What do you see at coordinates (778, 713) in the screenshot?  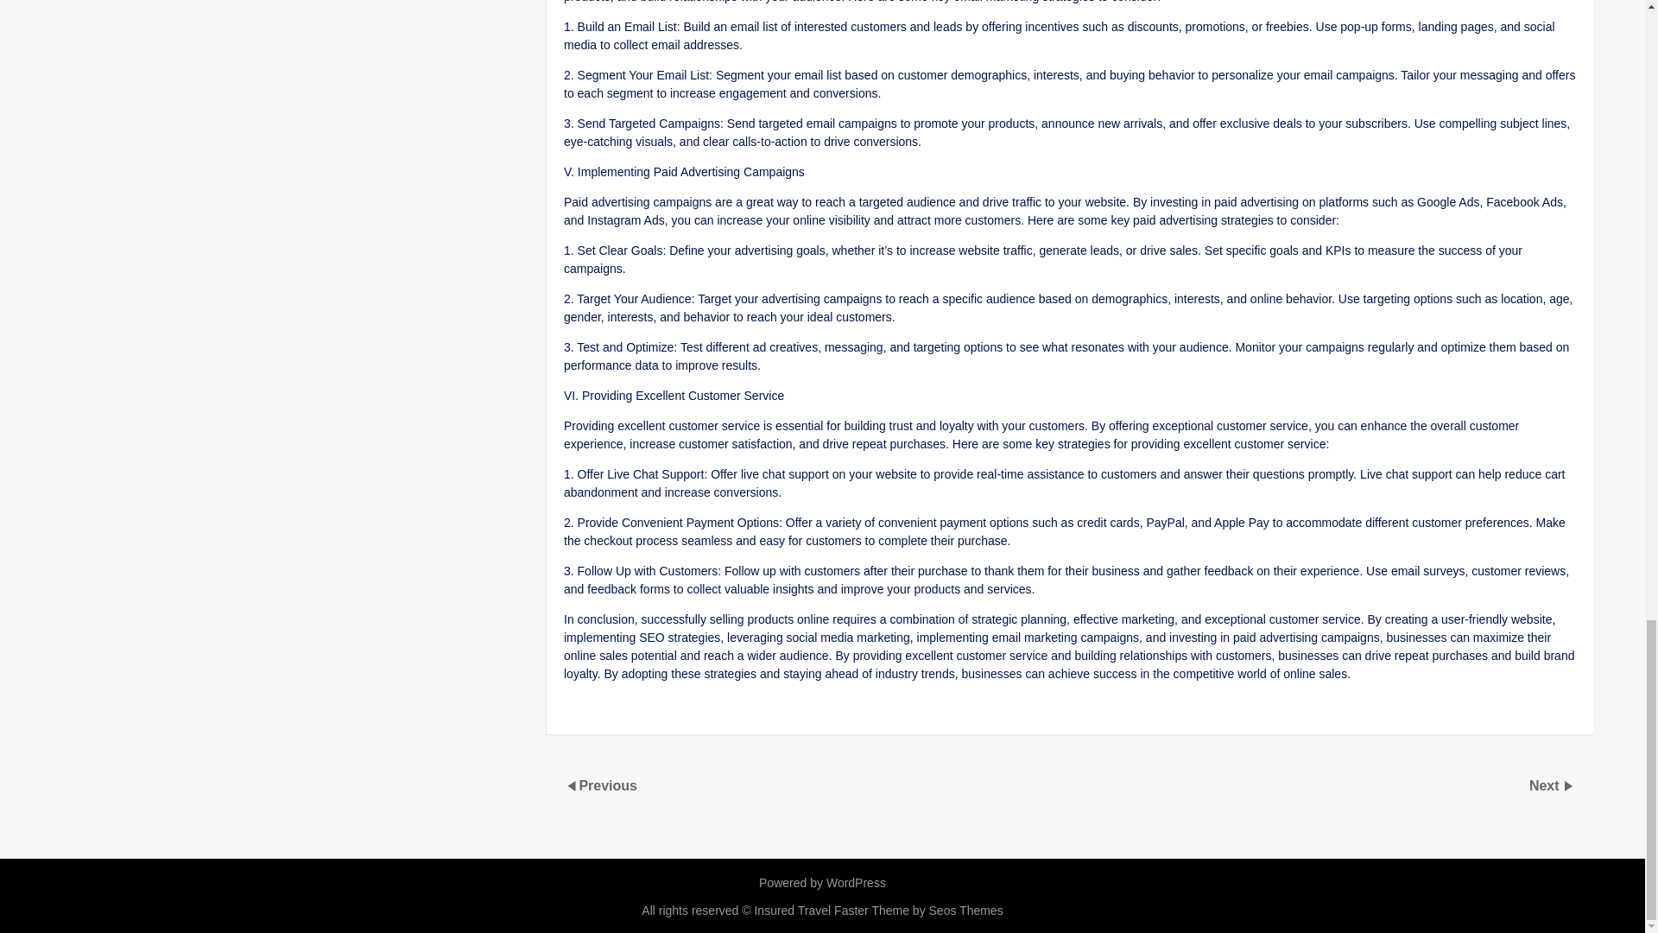 I see `Online` at bounding box center [778, 713].